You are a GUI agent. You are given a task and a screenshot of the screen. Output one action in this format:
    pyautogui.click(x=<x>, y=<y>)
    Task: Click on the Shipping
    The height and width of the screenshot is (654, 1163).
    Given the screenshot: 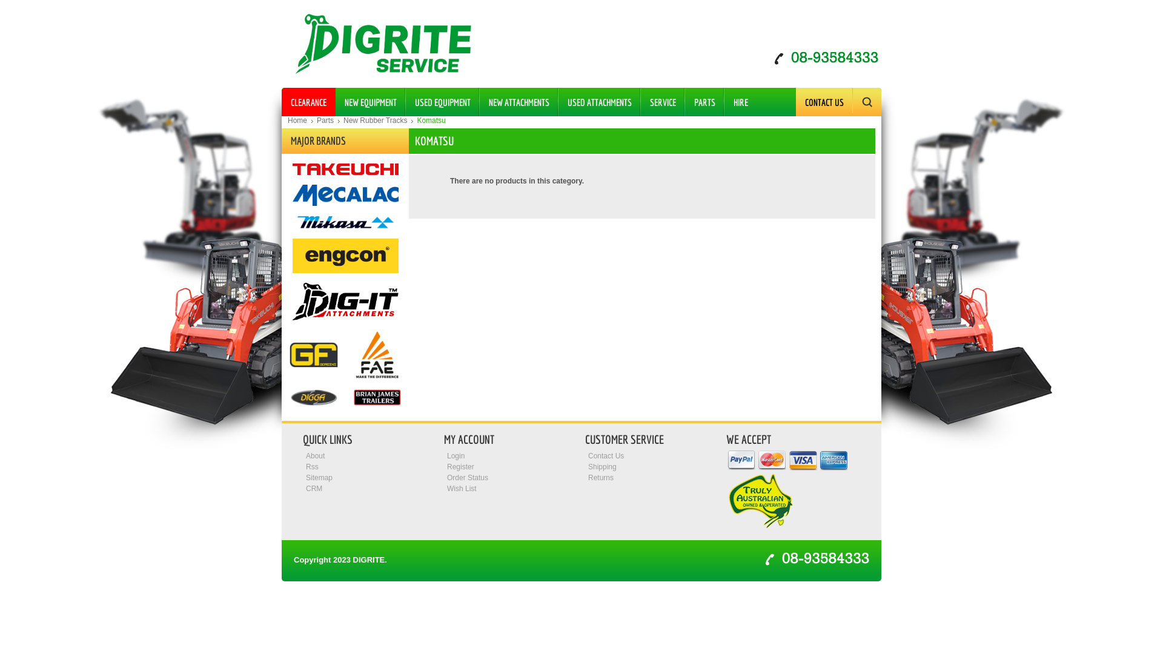 What is the action you would take?
    pyautogui.click(x=602, y=467)
    